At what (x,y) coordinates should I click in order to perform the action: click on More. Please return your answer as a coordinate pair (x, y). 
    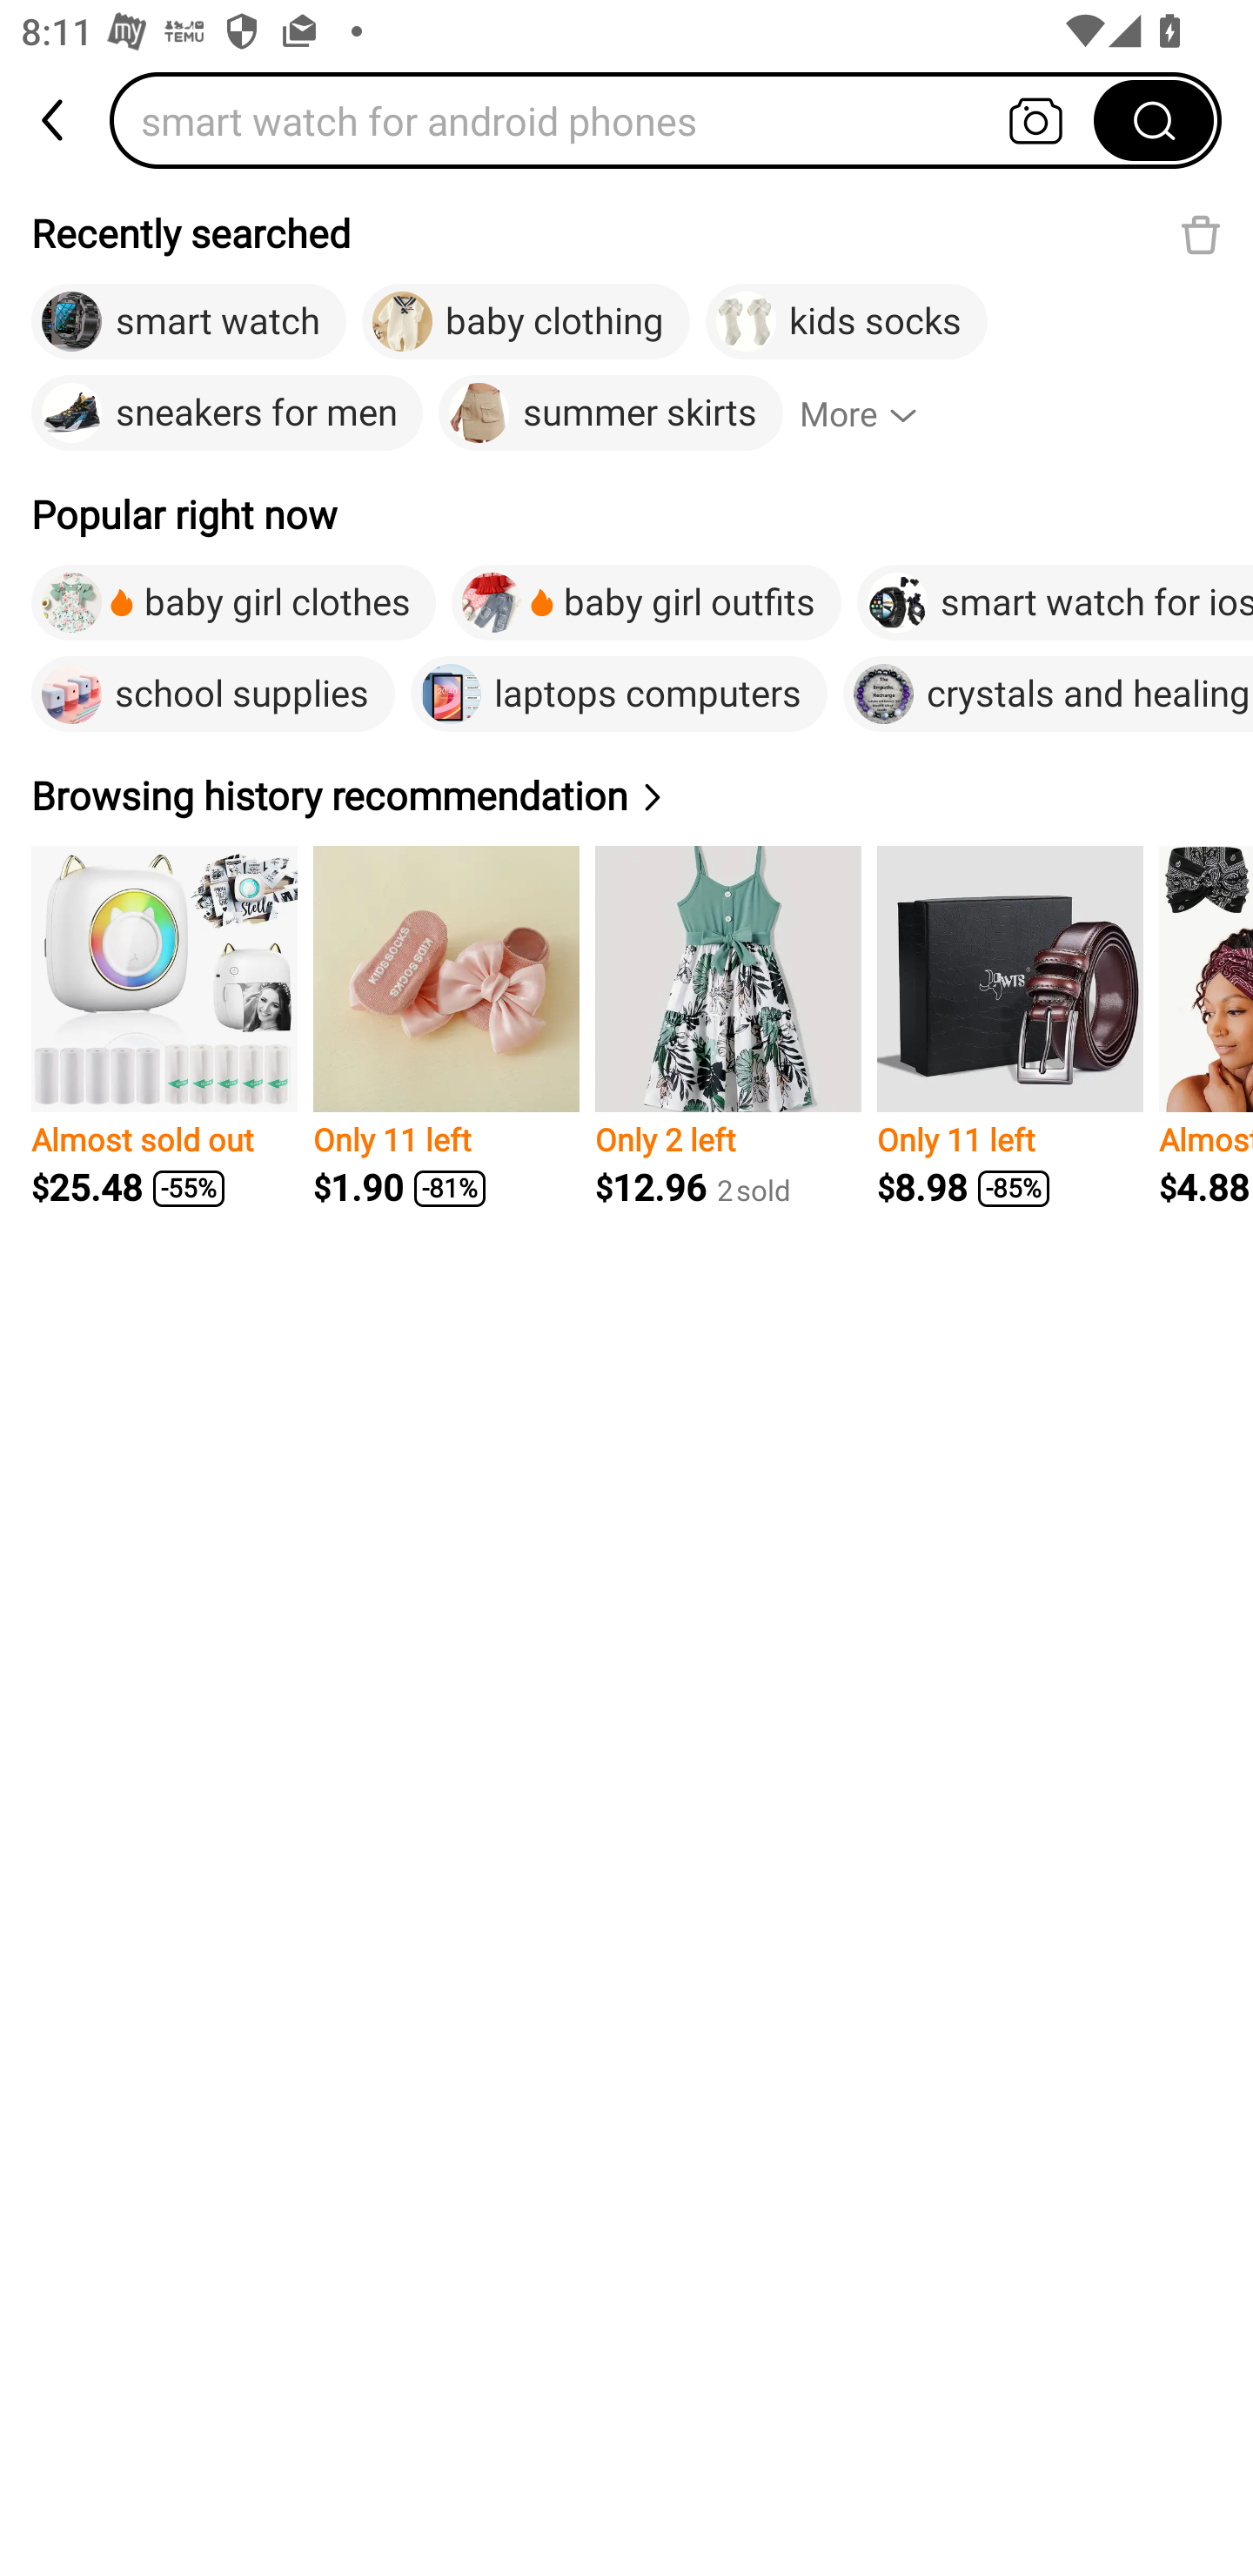
    Looking at the image, I should click on (872, 413).